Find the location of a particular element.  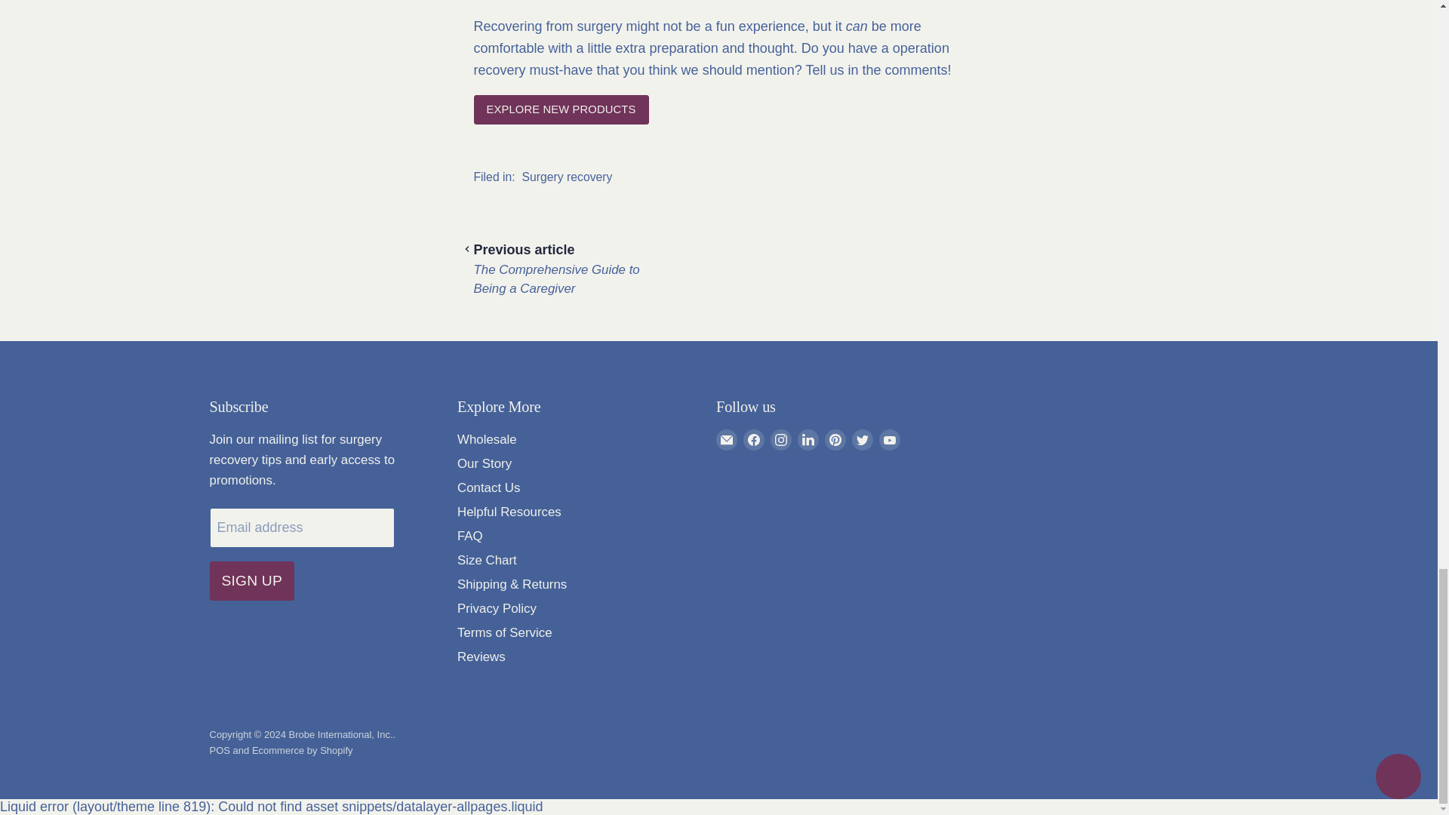

Show articles tagged Surgery recovery is located at coordinates (568, 177).